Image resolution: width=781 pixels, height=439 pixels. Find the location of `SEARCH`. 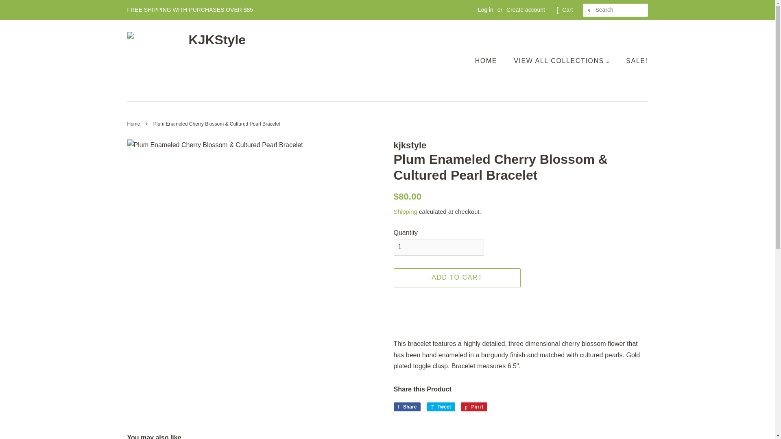

SEARCH is located at coordinates (589, 10).